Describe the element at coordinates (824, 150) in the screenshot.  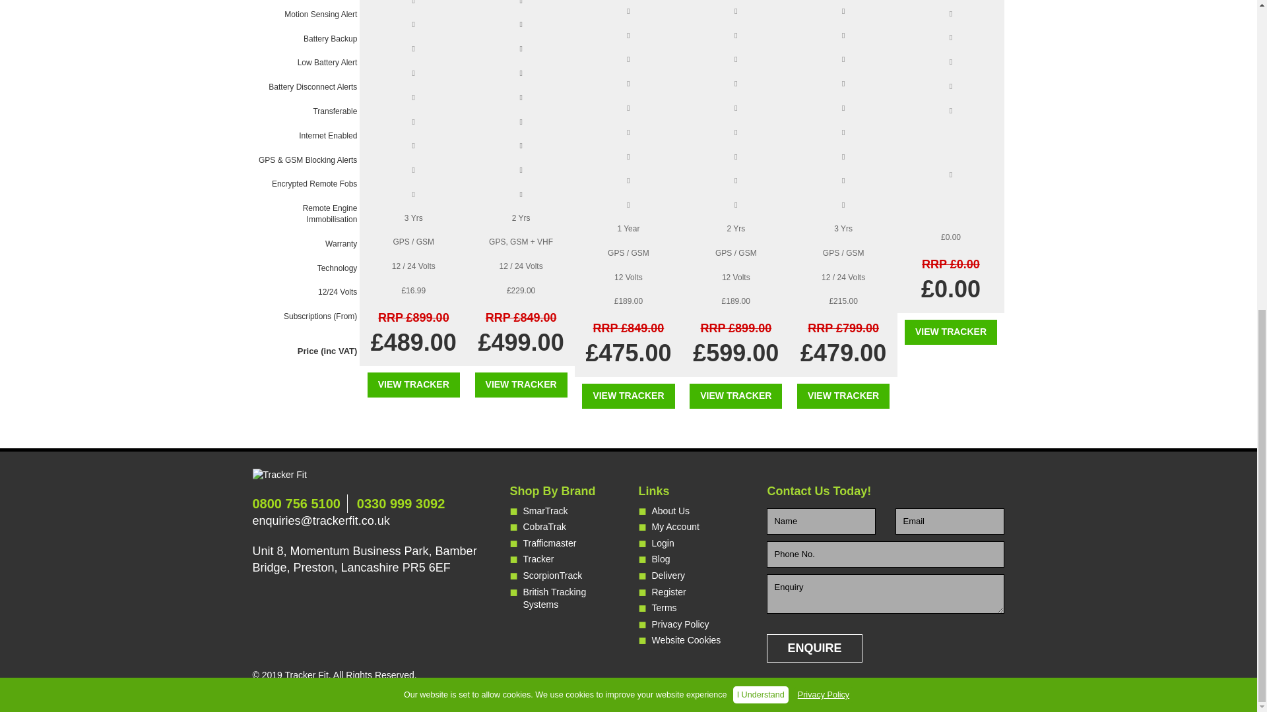
I see `Privacy Policy` at that location.